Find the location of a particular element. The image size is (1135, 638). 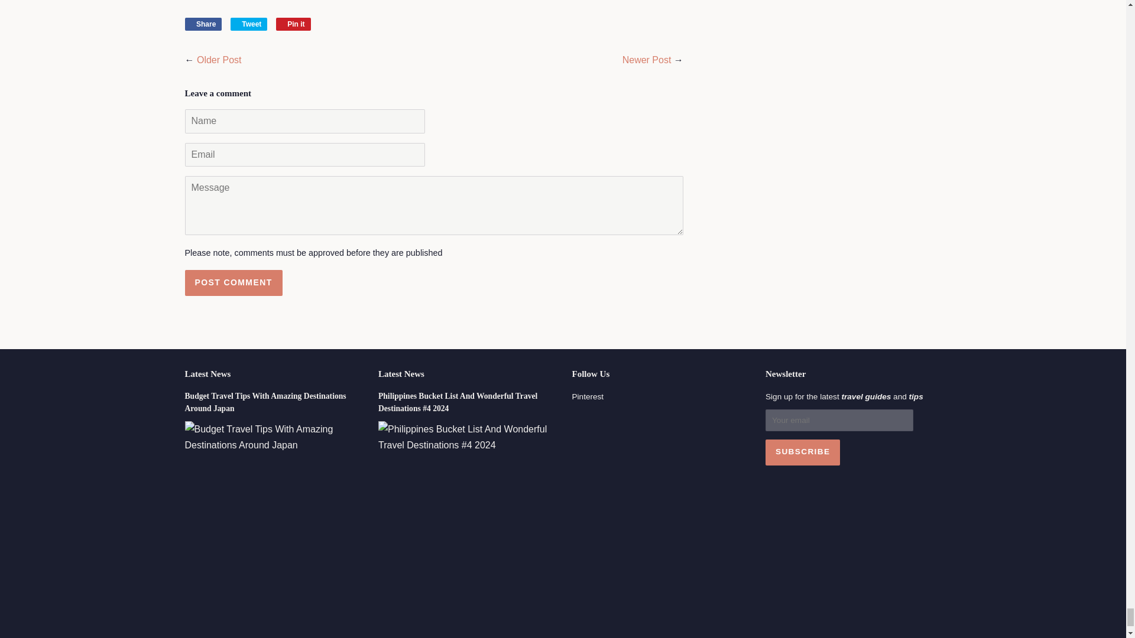

Subscribe is located at coordinates (802, 453).